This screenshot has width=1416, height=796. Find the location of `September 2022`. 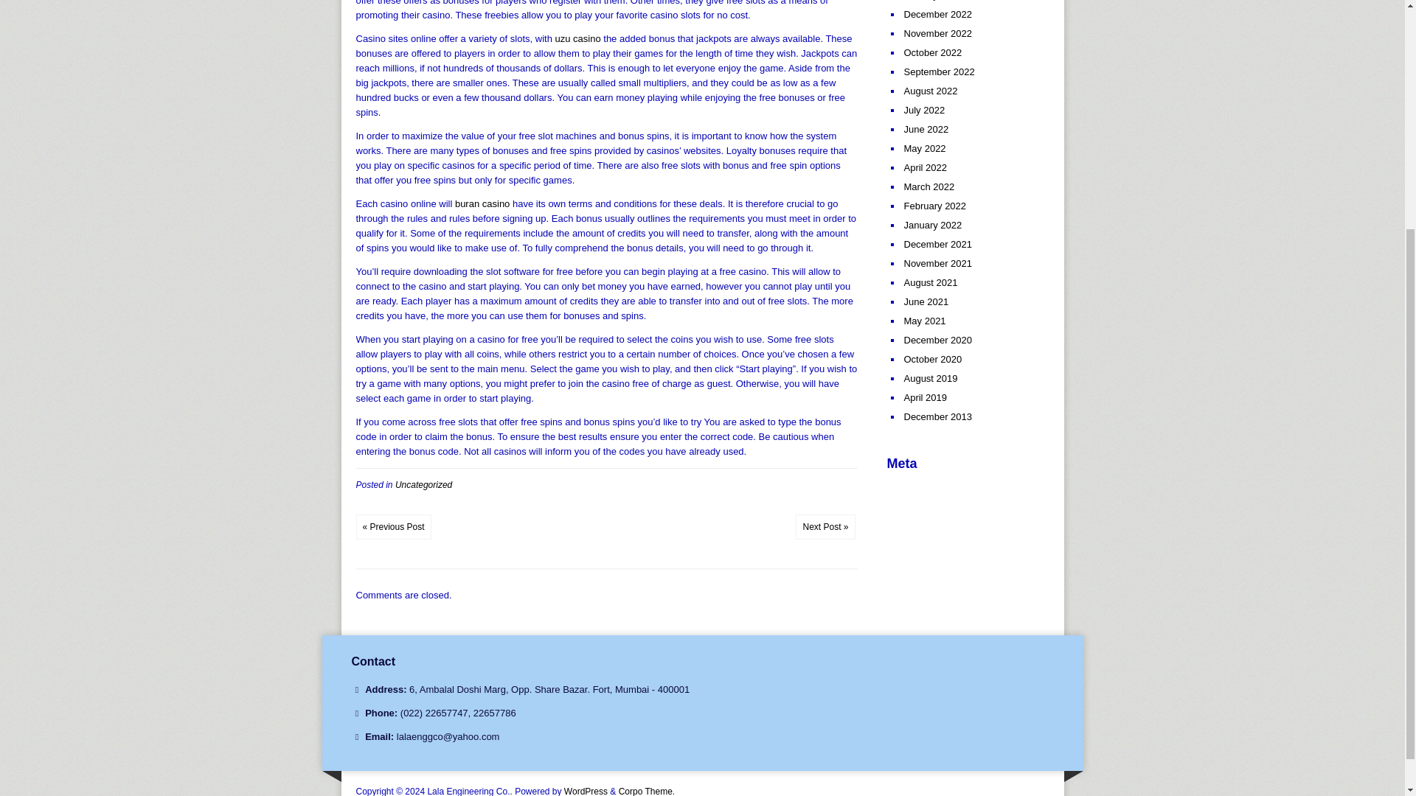

September 2022 is located at coordinates (940, 71).